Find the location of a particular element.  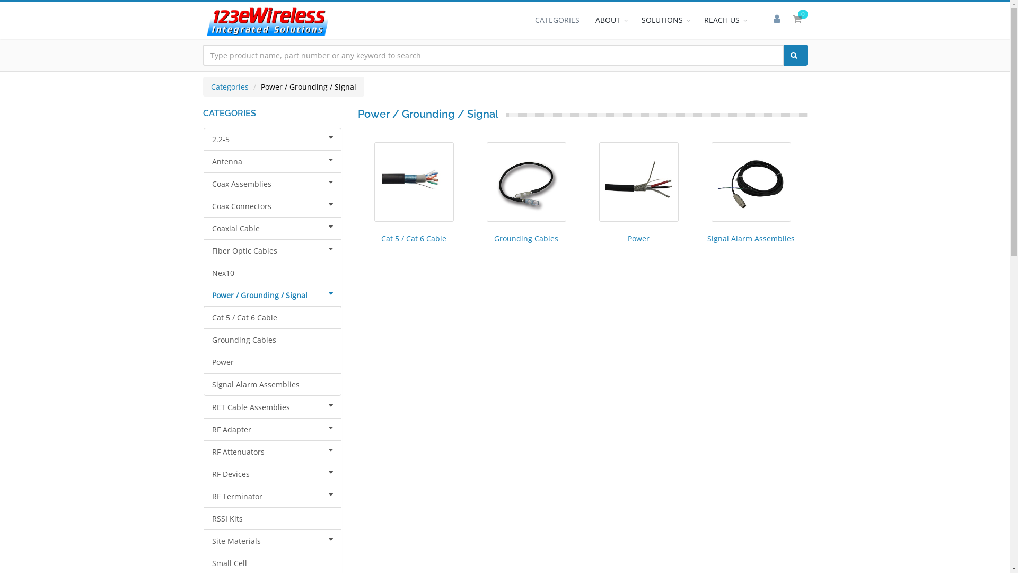

Power is located at coordinates (638, 239).